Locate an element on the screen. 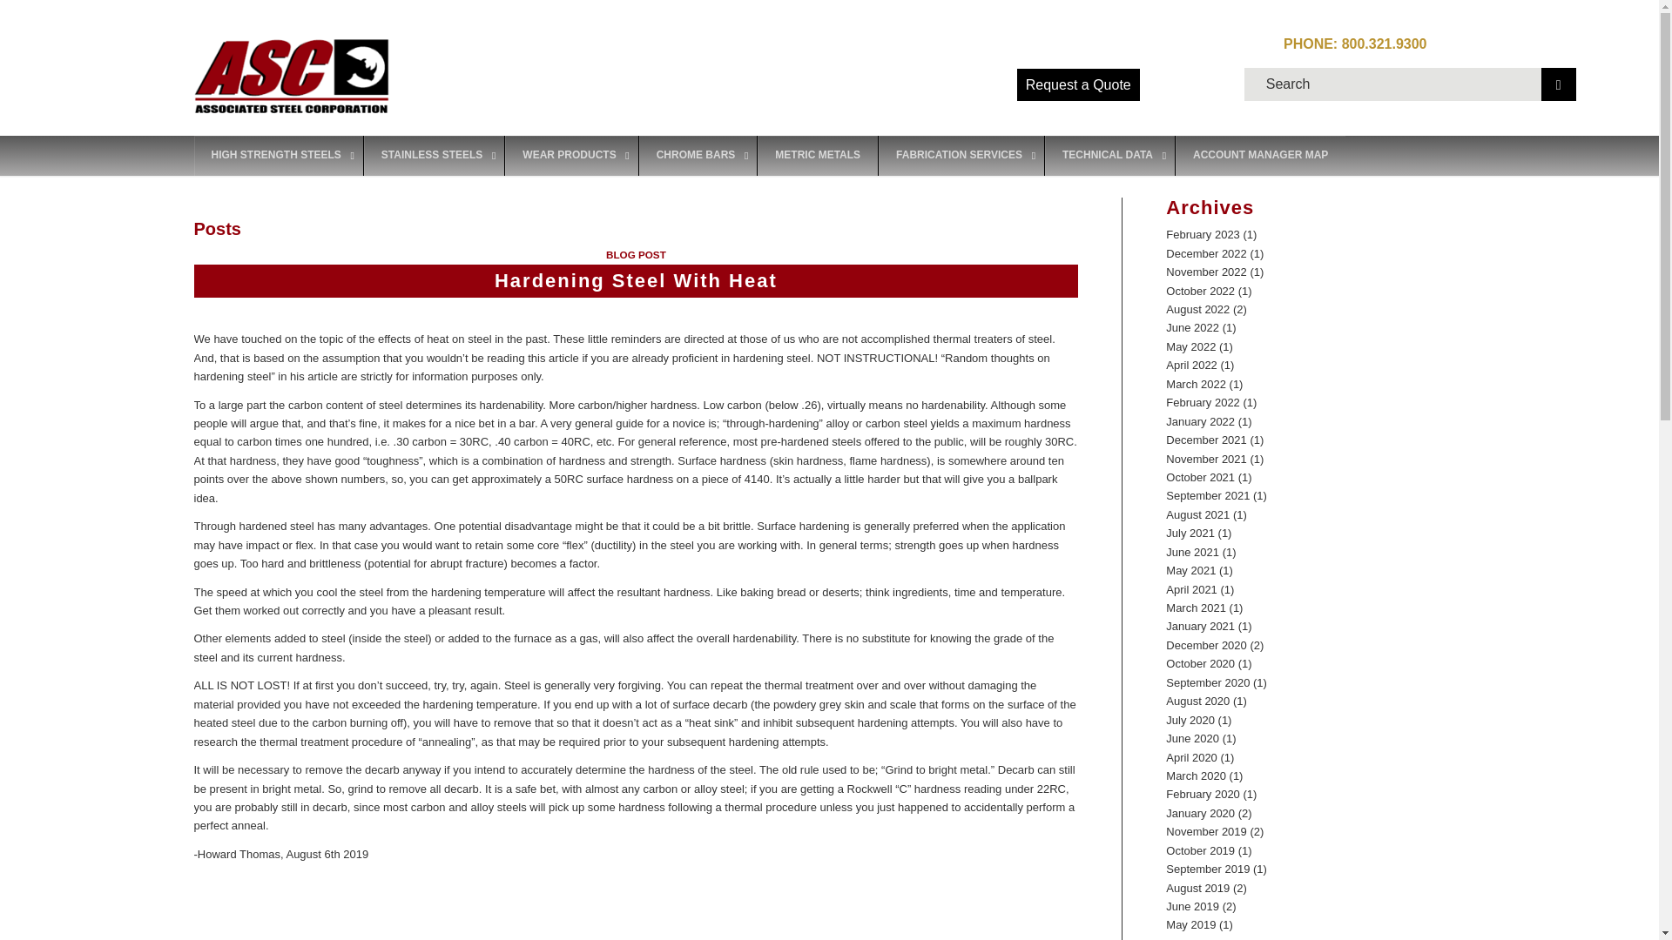 This screenshot has width=1672, height=940. CHROME BARS is located at coordinates (698, 155).